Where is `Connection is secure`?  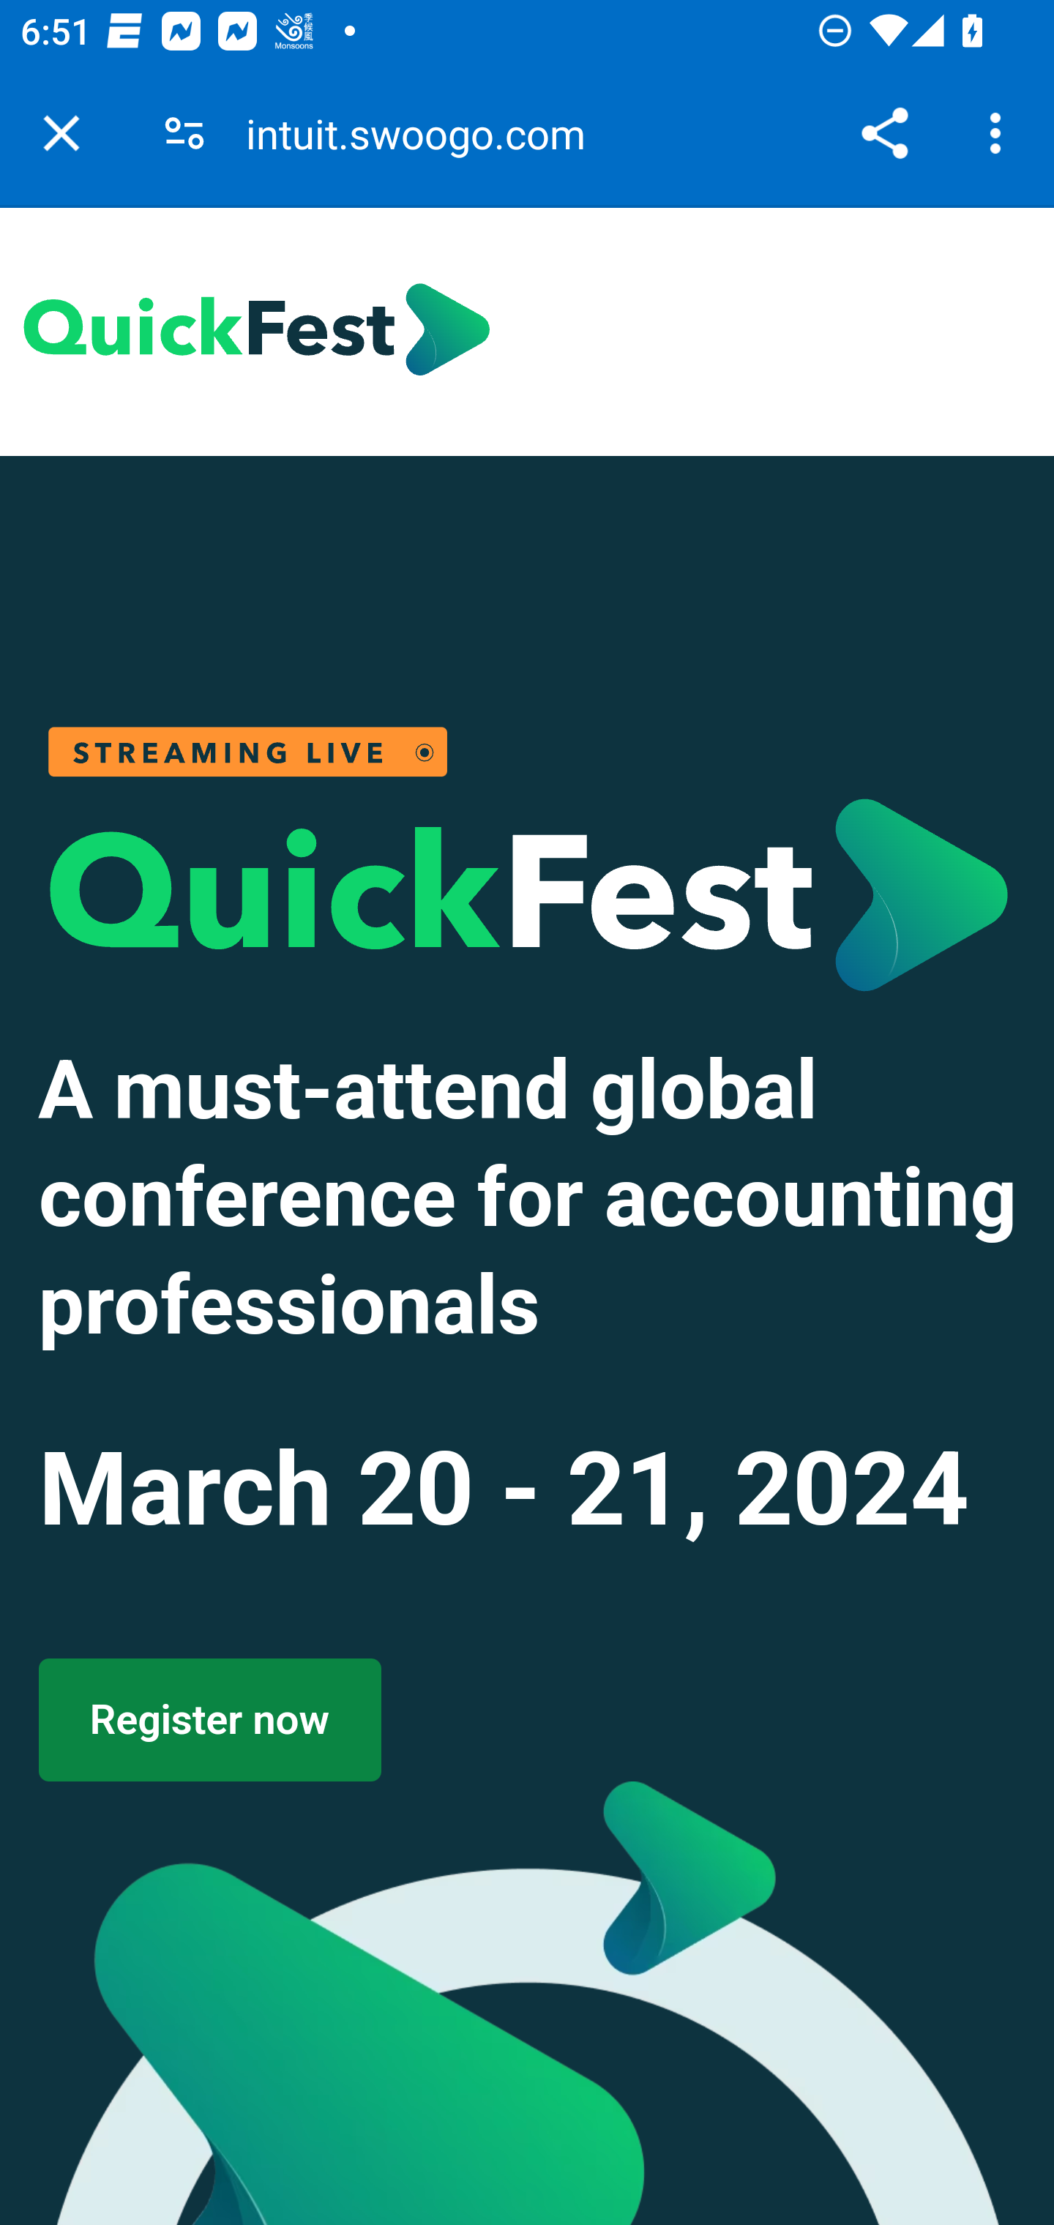
Connection is secure is located at coordinates (184, 133).